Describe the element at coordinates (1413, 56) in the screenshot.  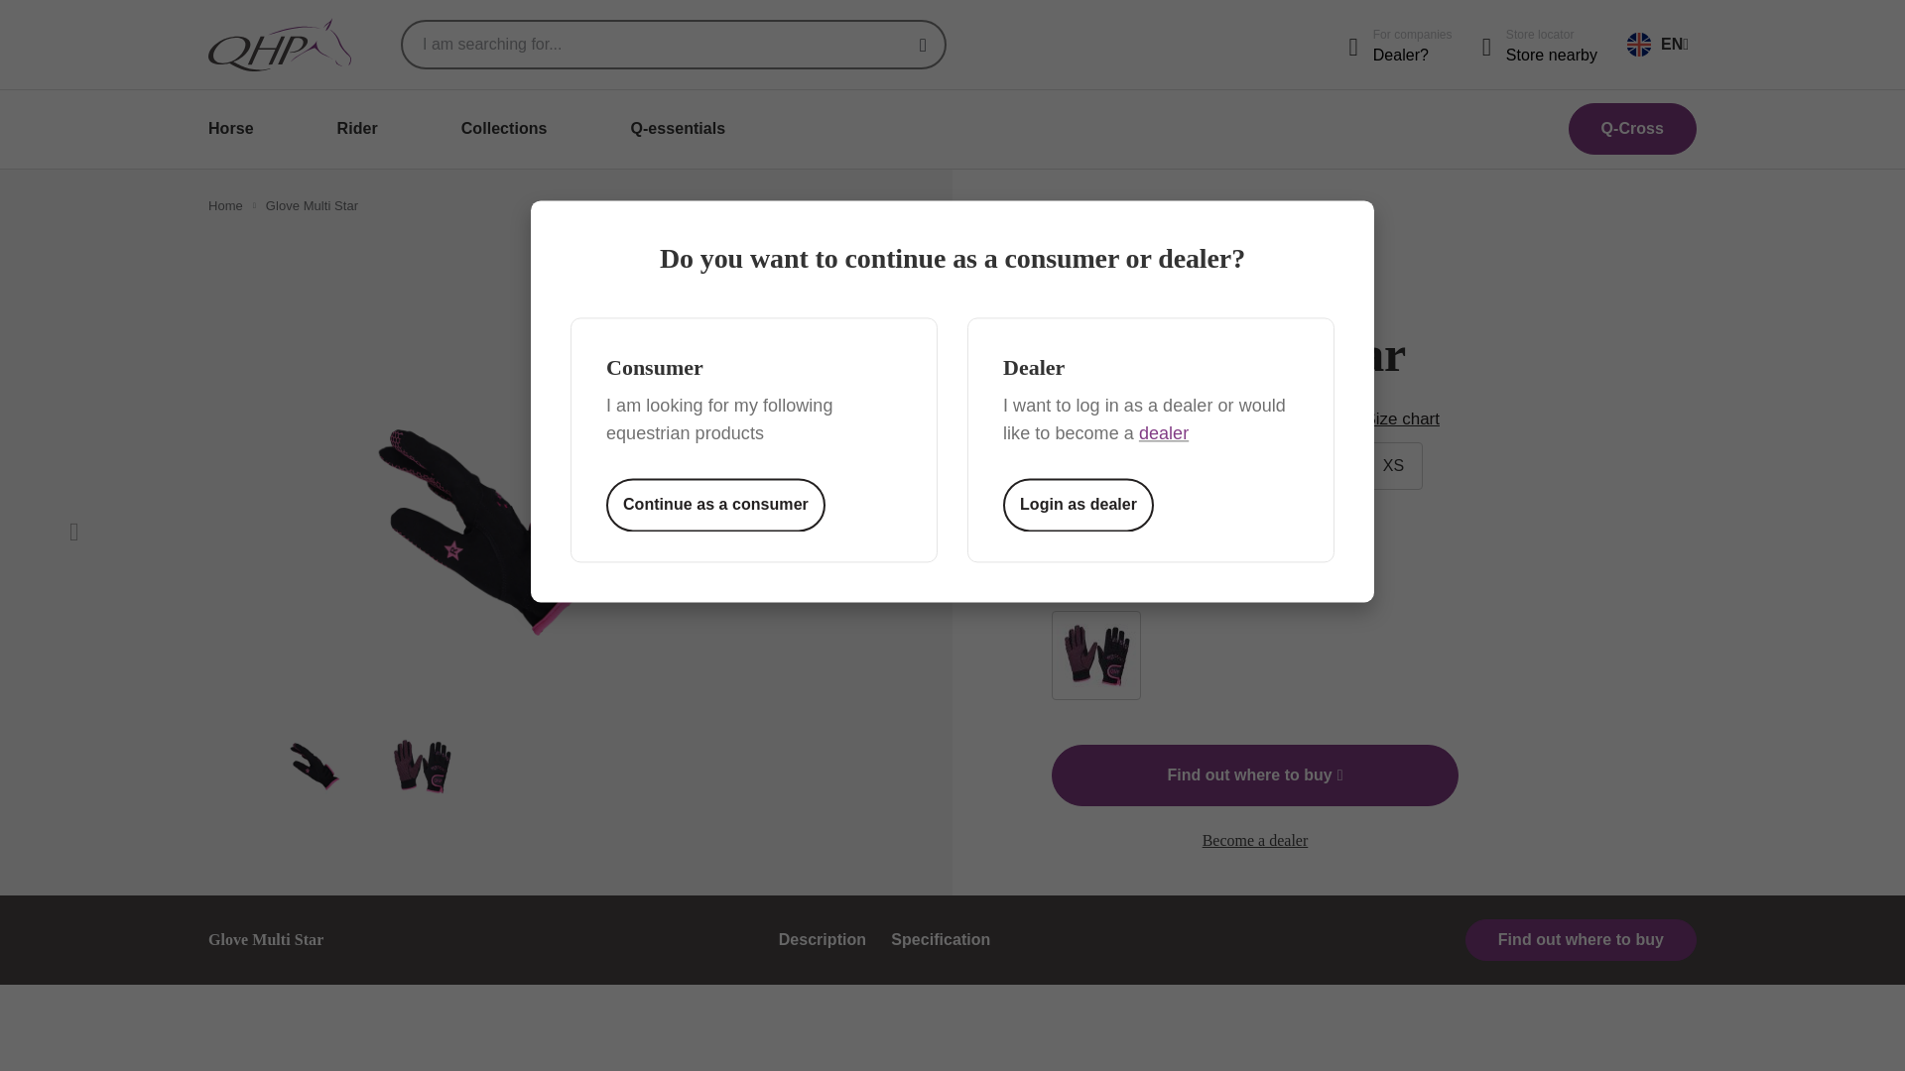
I see `Dealer?` at that location.